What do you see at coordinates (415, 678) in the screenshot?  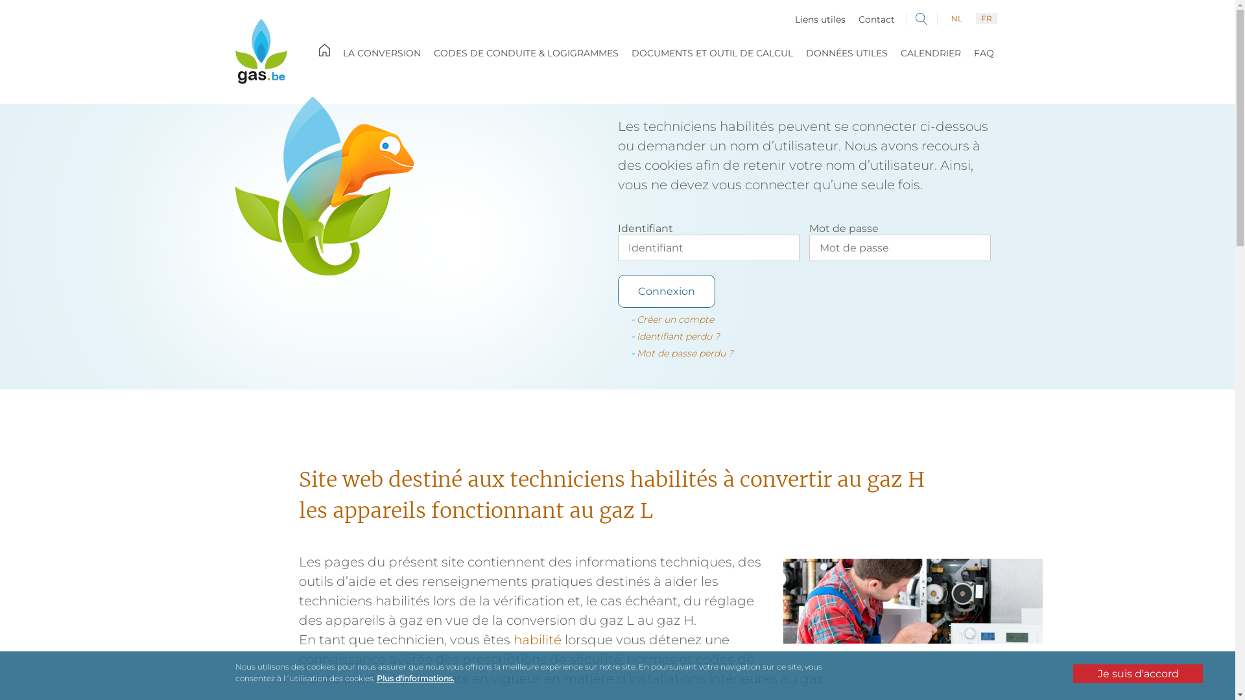 I see `Plus d'informations.` at bounding box center [415, 678].